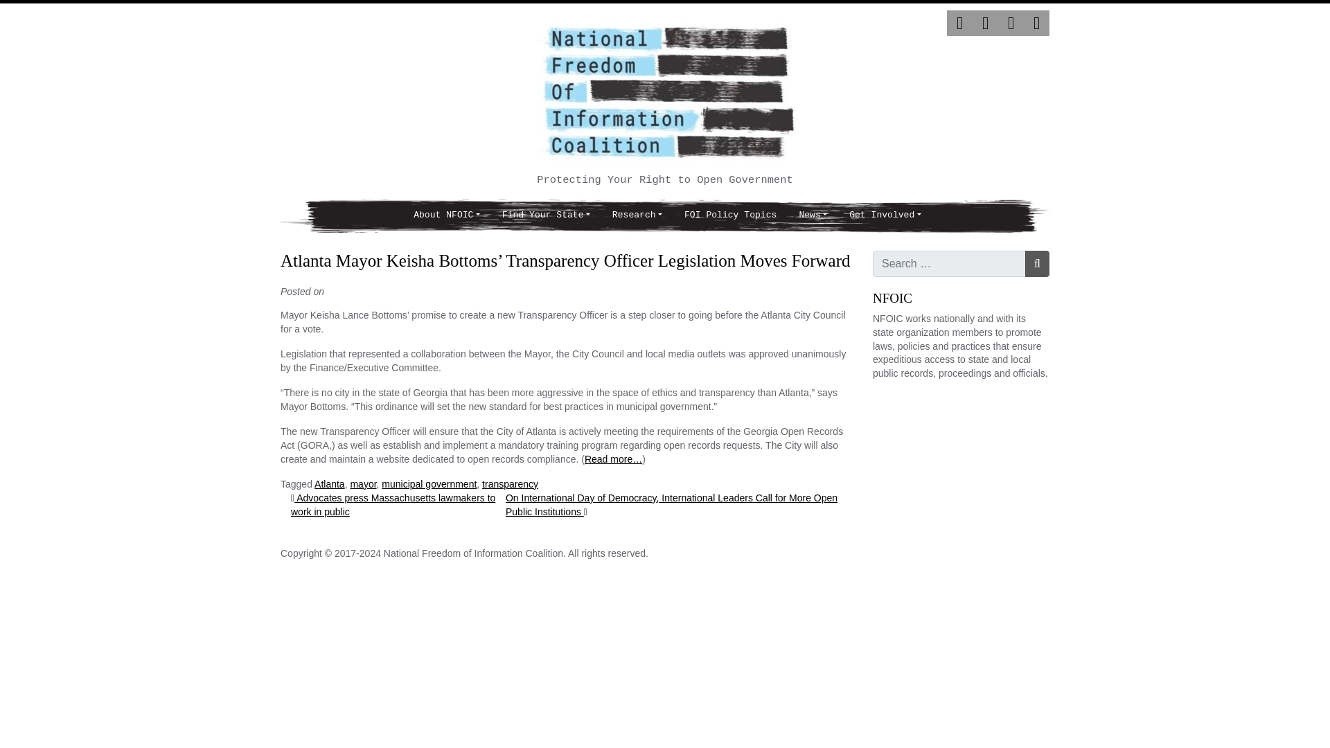 This screenshot has height=748, width=1330. What do you see at coordinates (546, 215) in the screenshot?
I see `Find Your State` at bounding box center [546, 215].